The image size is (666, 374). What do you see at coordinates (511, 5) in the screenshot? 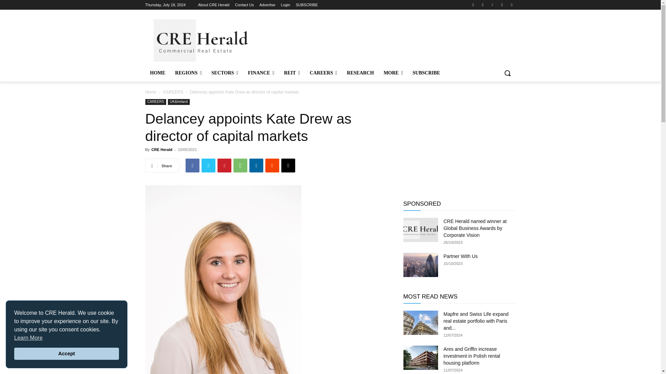
I see `Twitter` at bounding box center [511, 5].